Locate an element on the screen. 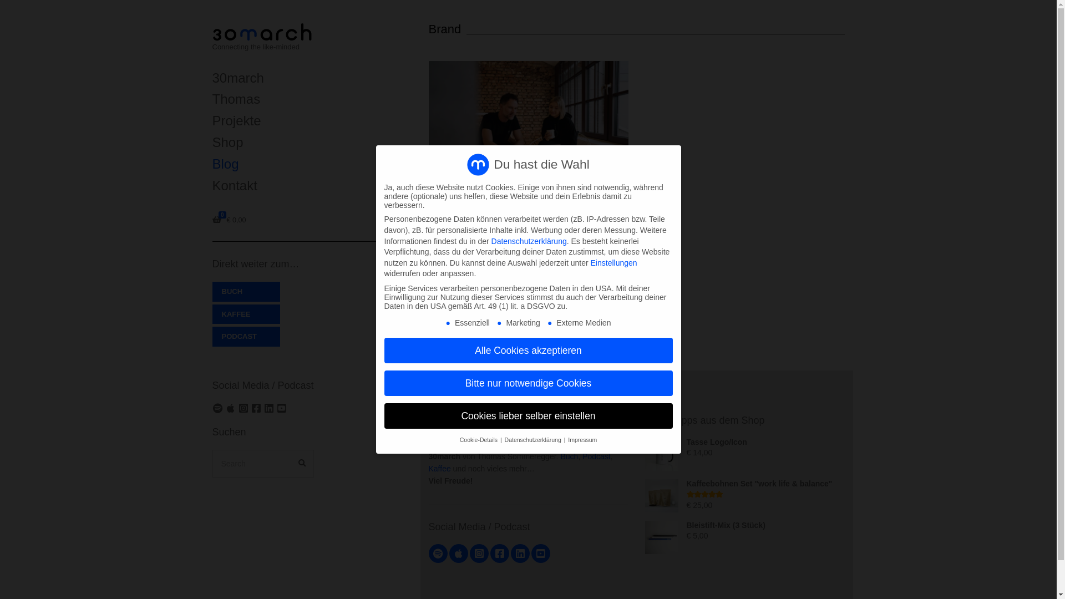 This screenshot has height=599, width=1065. linkedin is located at coordinates (268, 408).